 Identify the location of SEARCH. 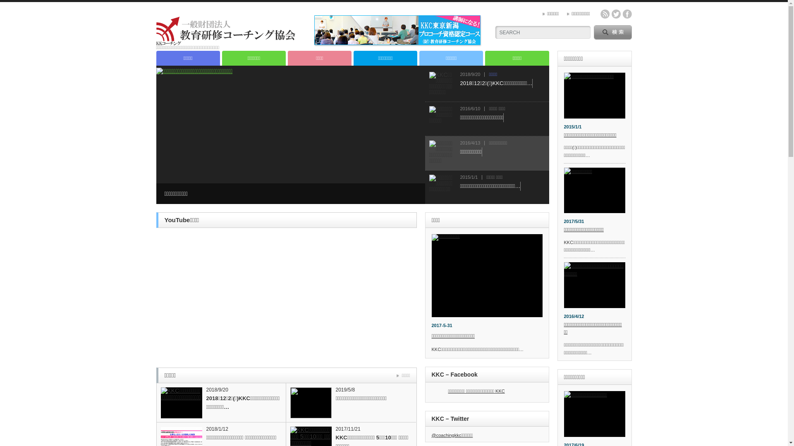
(613, 32).